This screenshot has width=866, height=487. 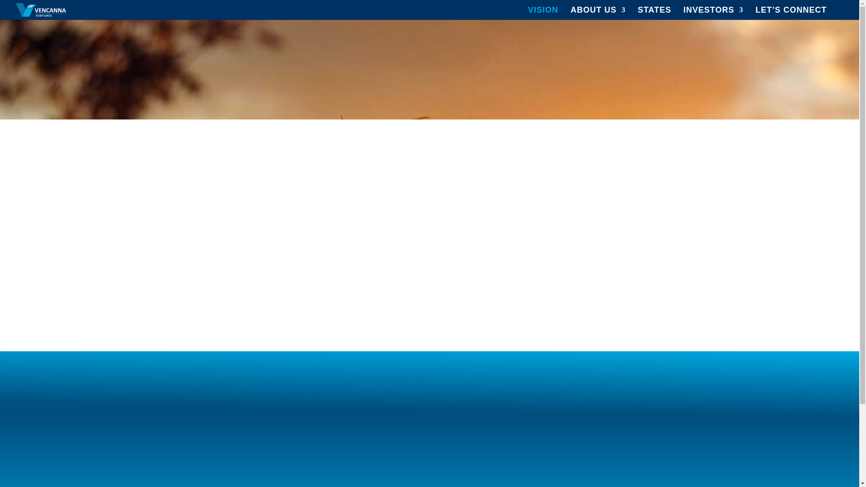 I want to click on ABOUT US, so click(x=598, y=14).